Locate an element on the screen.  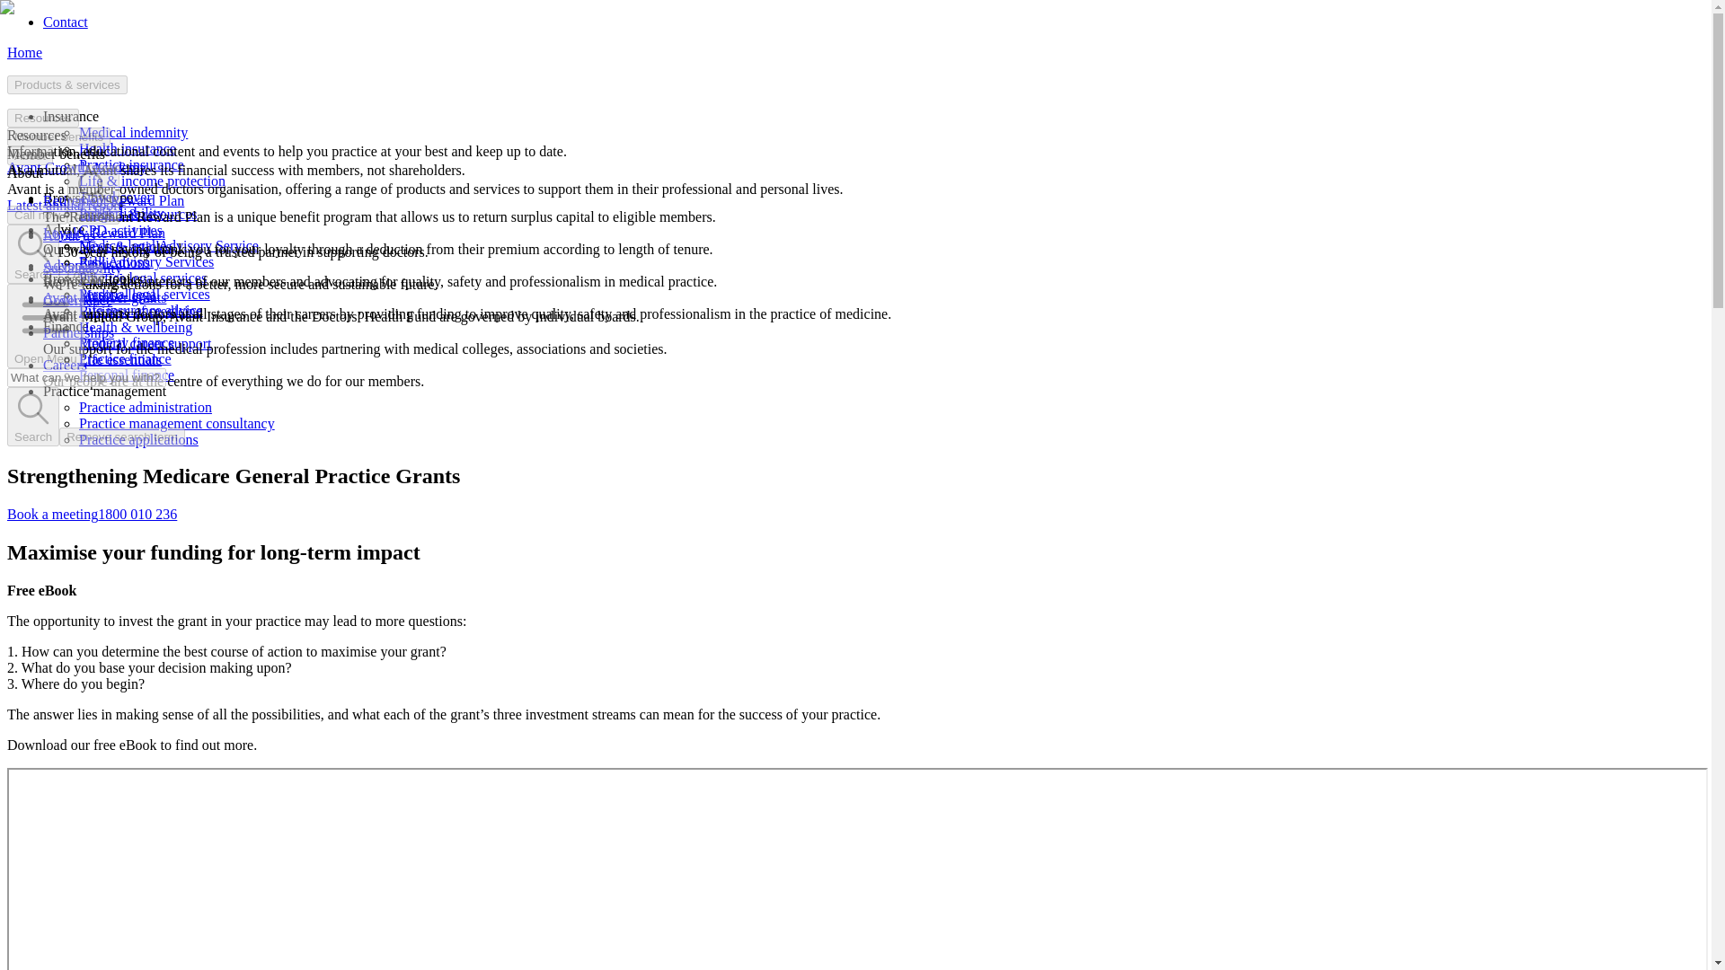
CPD activities is located at coordinates (120, 230).